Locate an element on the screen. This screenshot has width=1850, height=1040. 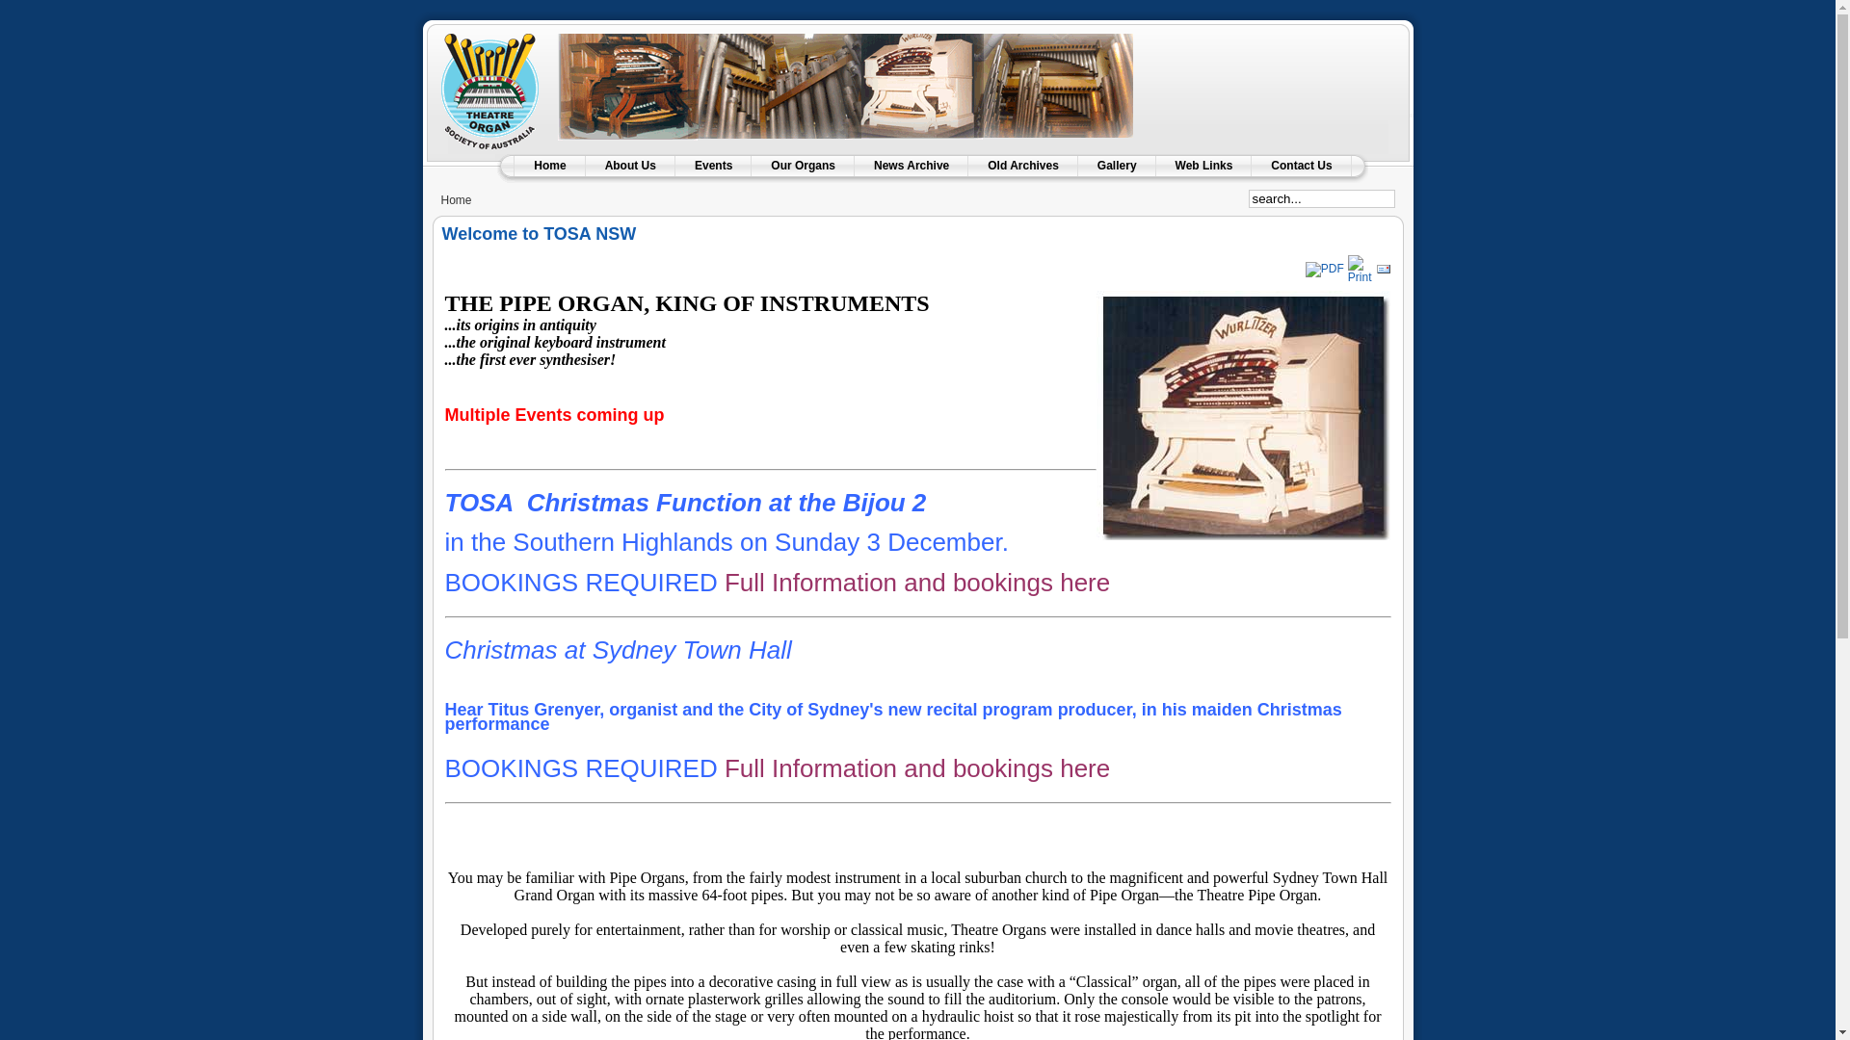
Our Organs is located at coordinates (804, 166).